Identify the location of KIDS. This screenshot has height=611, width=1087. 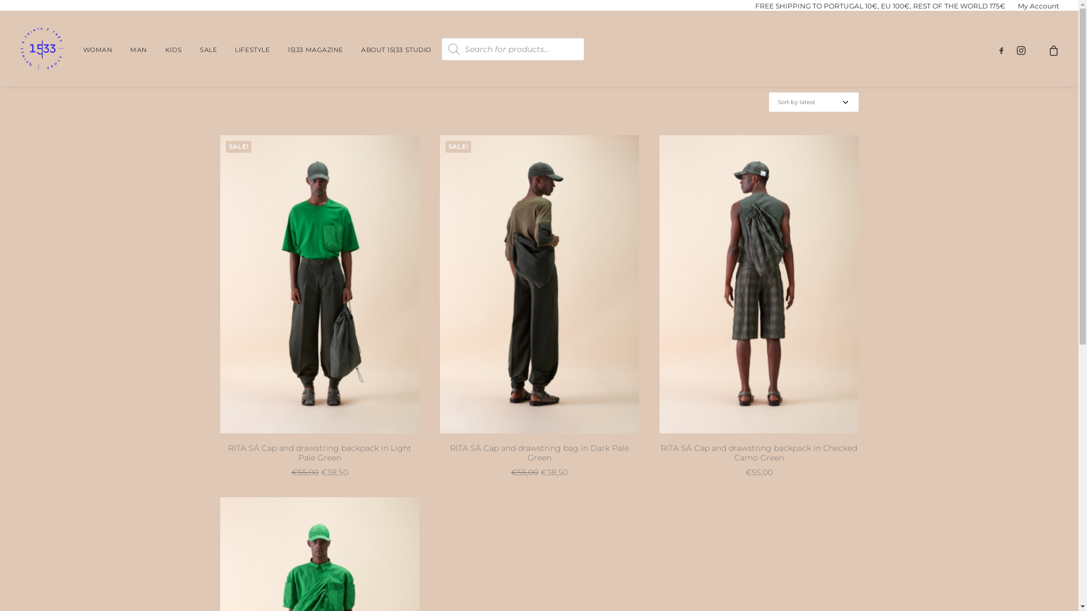
(173, 49).